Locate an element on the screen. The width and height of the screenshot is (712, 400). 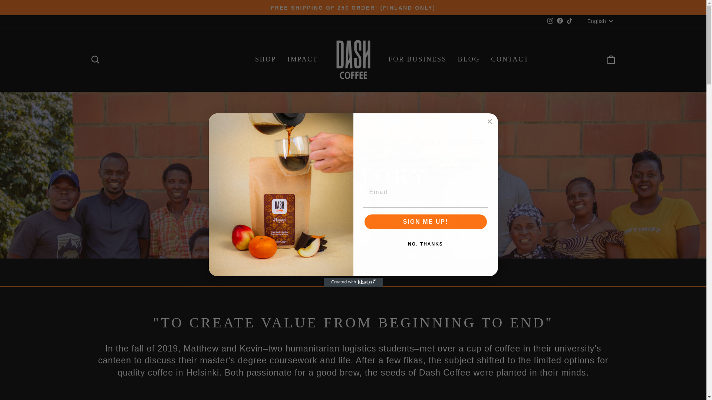
Instagram is located at coordinates (550, 21).